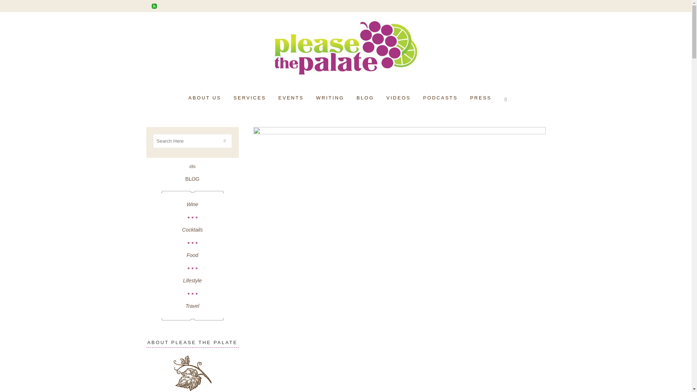 Image resolution: width=697 pixels, height=392 pixels. I want to click on VIDEOS, so click(398, 98).